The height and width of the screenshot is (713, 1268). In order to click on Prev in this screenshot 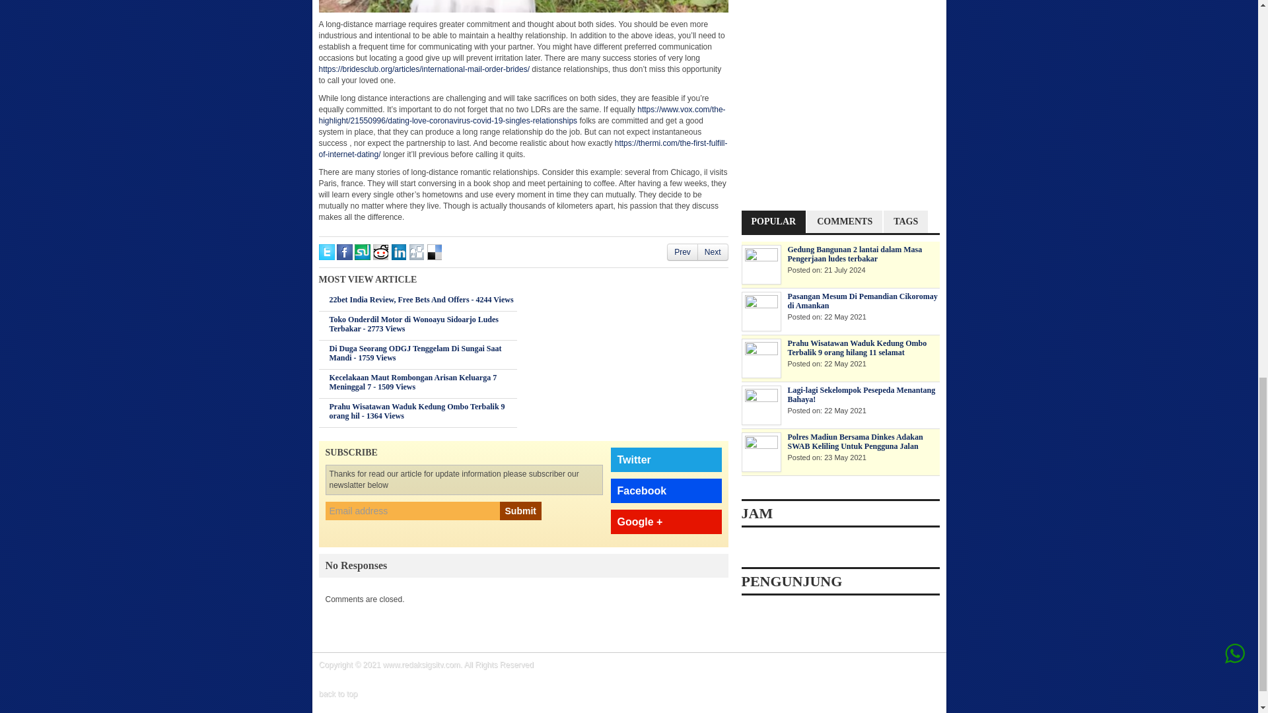, I will do `click(683, 252)`.